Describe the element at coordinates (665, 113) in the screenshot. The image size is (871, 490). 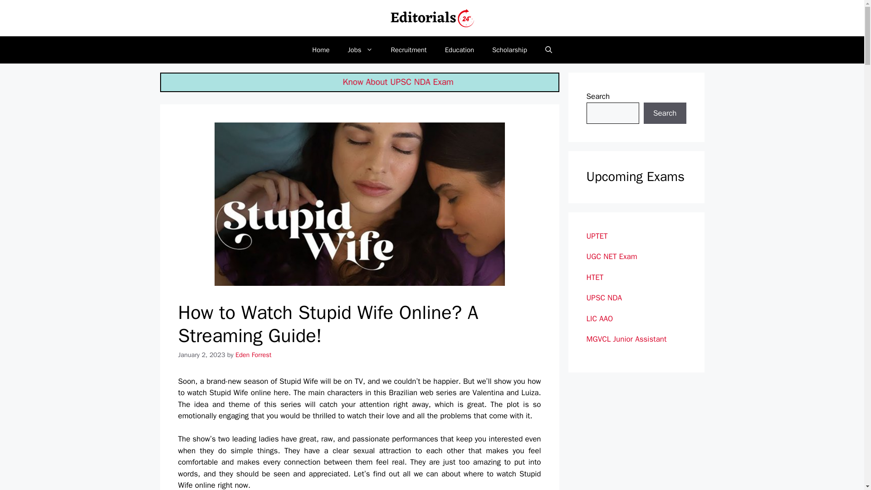
I see `Search` at that location.